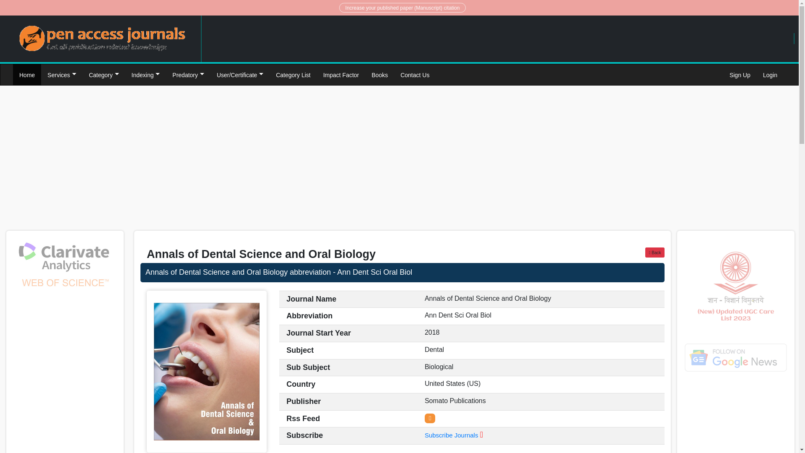  Describe the element at coordinates (402, 273) in the screenshot. I see `Annals of Dental Science and Oral Biology` at that location.